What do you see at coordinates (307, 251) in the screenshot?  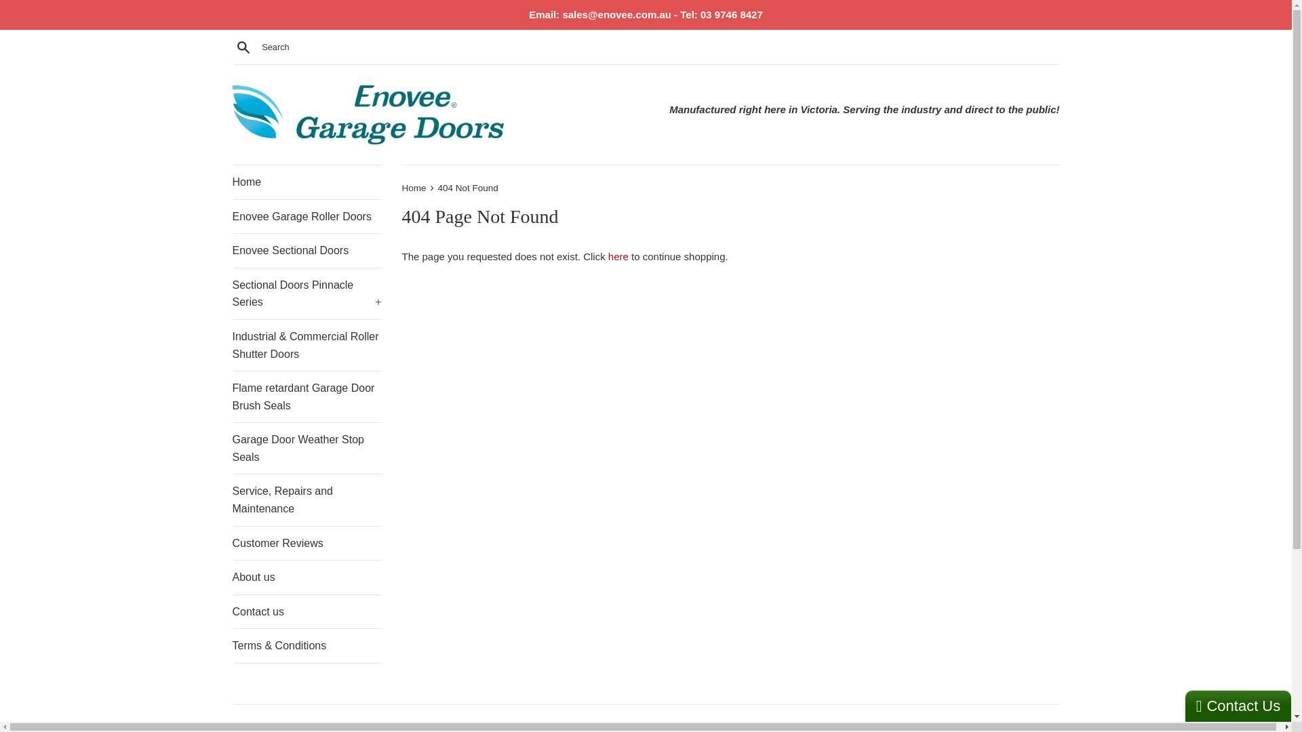 I see `Enovee Sectional Doors` at bounding box center [307, 251].